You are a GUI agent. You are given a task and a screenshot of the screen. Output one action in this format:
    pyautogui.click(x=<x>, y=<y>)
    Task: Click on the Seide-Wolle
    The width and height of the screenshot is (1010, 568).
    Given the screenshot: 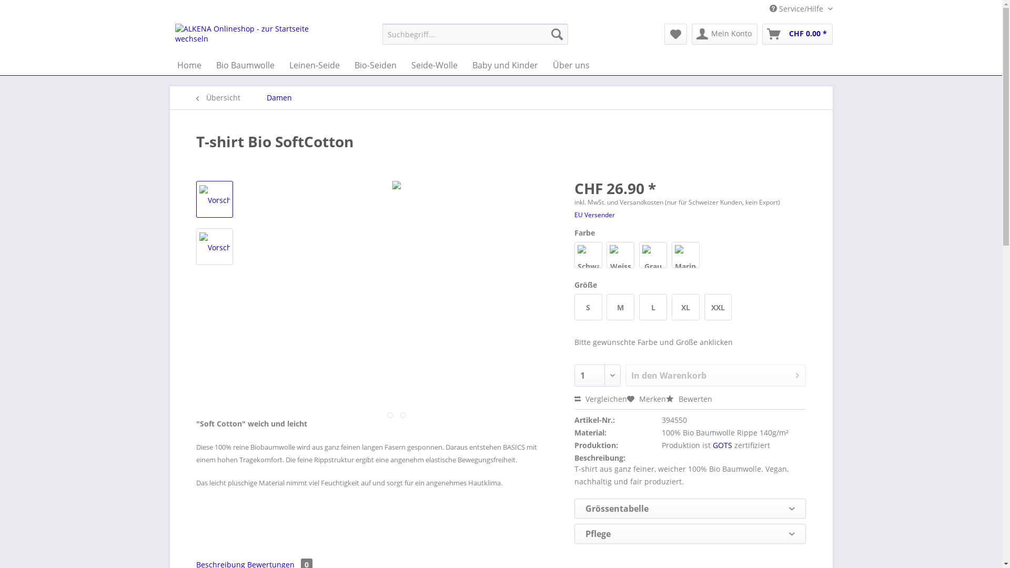 What is the action you would take?
    pyautogui.click(x=435, y=65)
    